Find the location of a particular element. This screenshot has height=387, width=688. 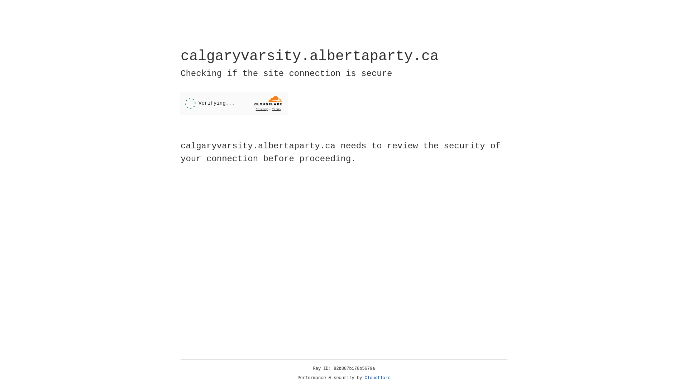

Cloudflare is located at coordinates (378, 378).